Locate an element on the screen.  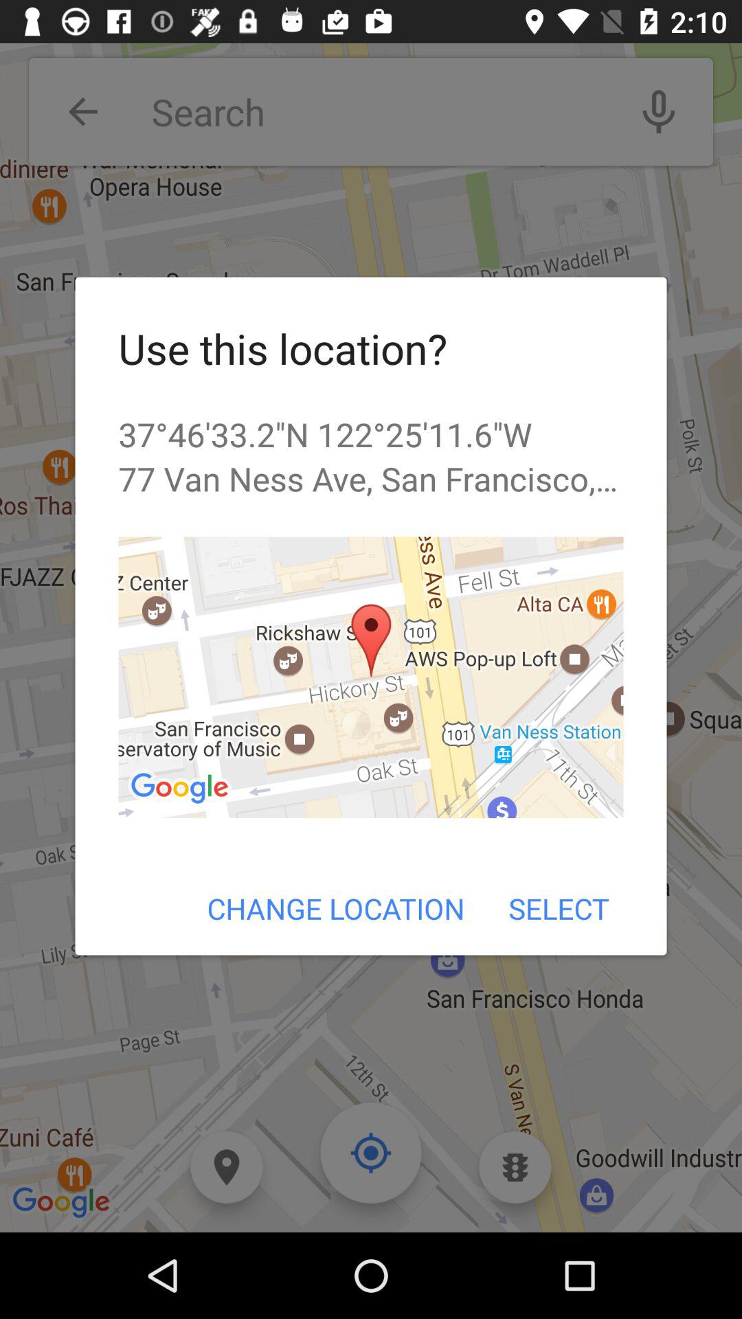
click the item to the left of select item is located at coordinates (335, 908).